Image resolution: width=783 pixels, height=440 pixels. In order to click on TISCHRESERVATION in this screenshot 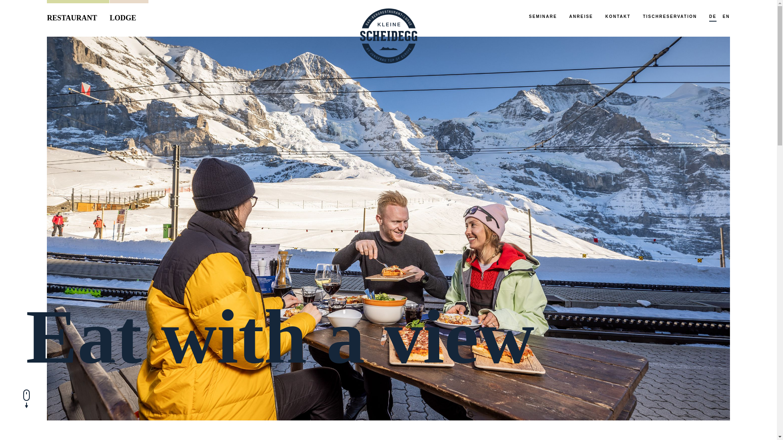, I will do `click(670, 17)`.